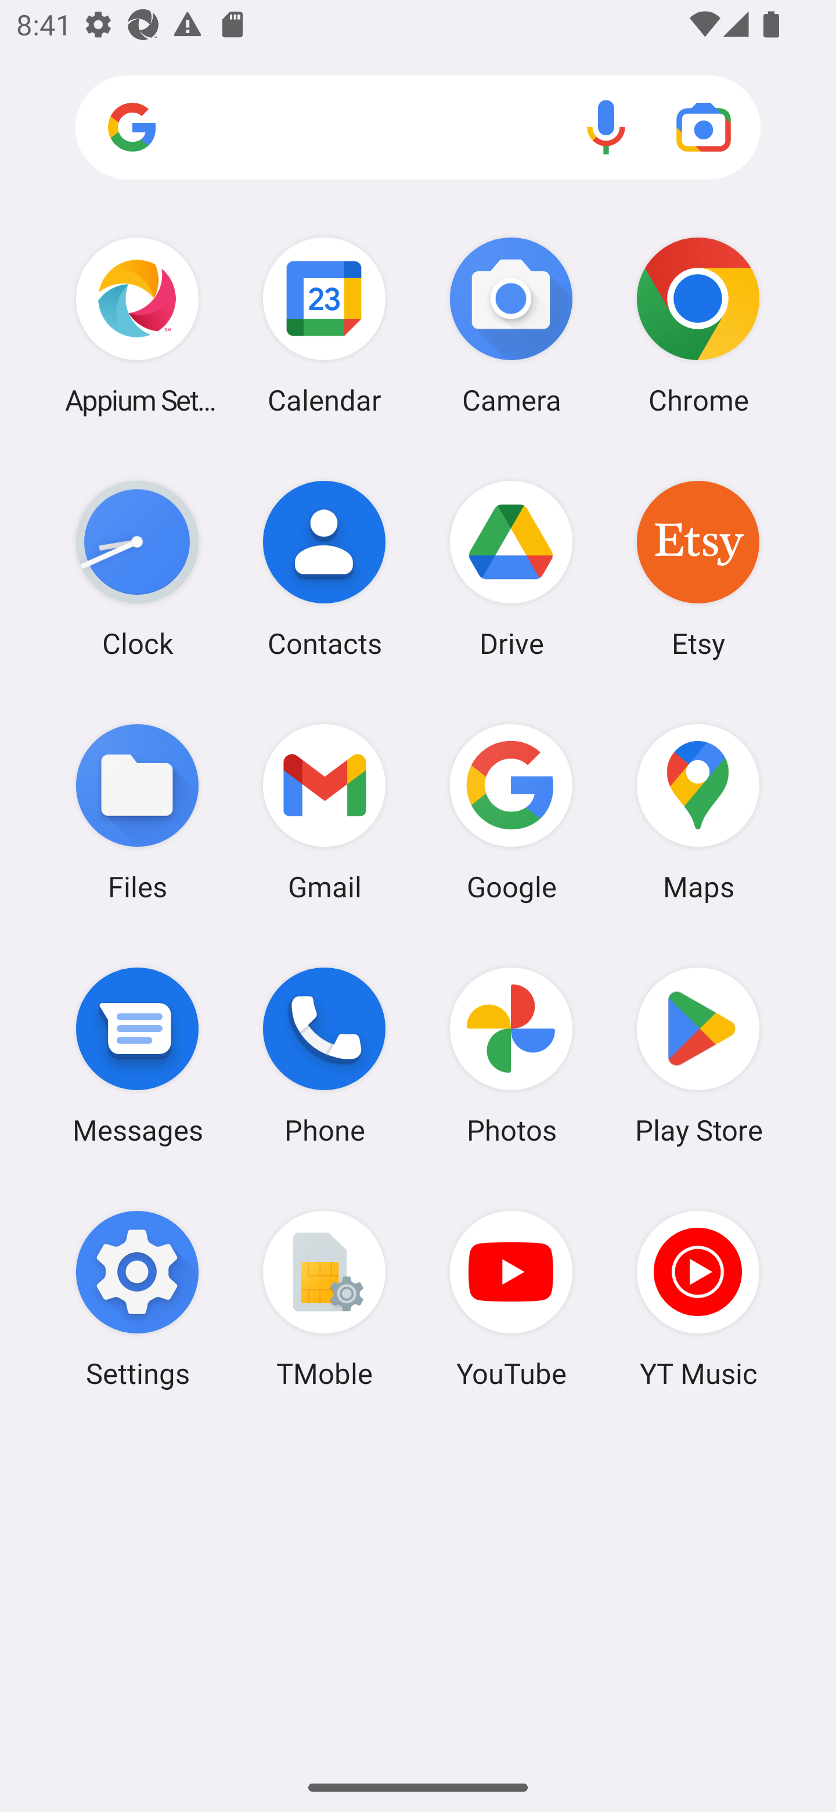 Image resolution: width=836 pixels, height=1812 pixels. What do you see at coordinates (324, 811) in the screenshot?
I see `Gmail` at bounding box center [324, 811].